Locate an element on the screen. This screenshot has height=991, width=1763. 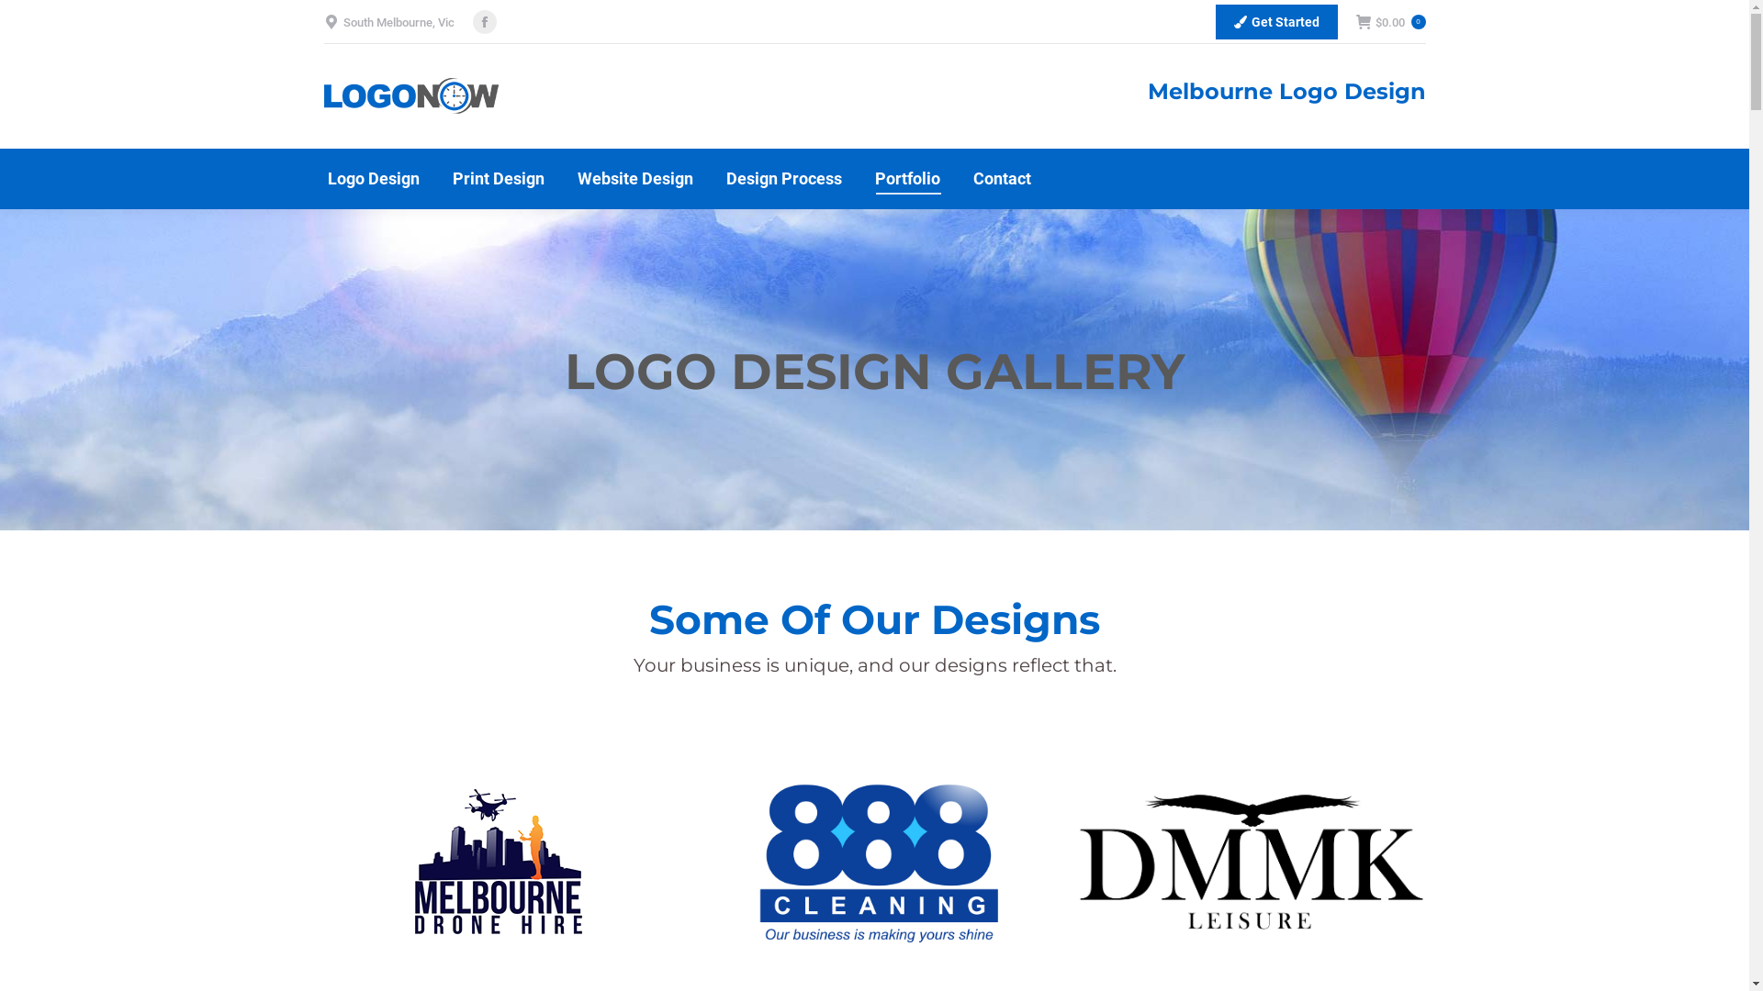
Design Process is located at coordinates (783, 179).